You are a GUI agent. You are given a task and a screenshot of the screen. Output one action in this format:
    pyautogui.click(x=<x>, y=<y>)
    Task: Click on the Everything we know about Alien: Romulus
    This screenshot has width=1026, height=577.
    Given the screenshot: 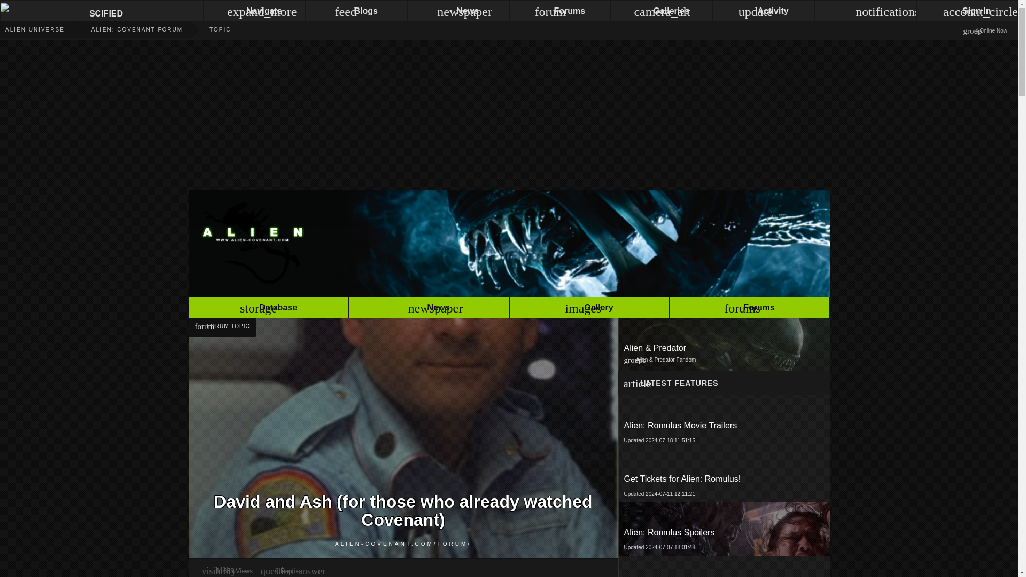 What is the action you would take?
    pyautogui.click(x=268, y=309)
    